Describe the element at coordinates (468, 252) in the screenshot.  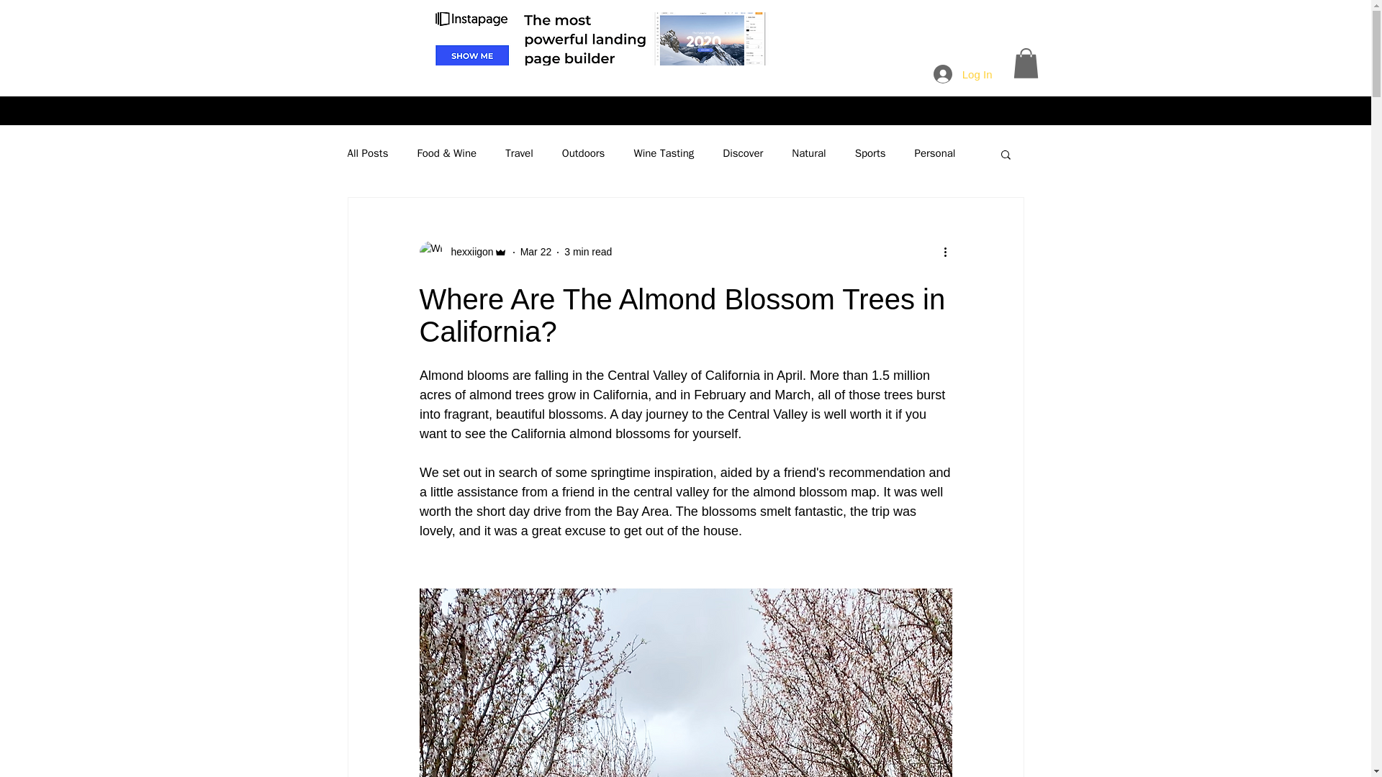
I see `hexxiigon` at that location.